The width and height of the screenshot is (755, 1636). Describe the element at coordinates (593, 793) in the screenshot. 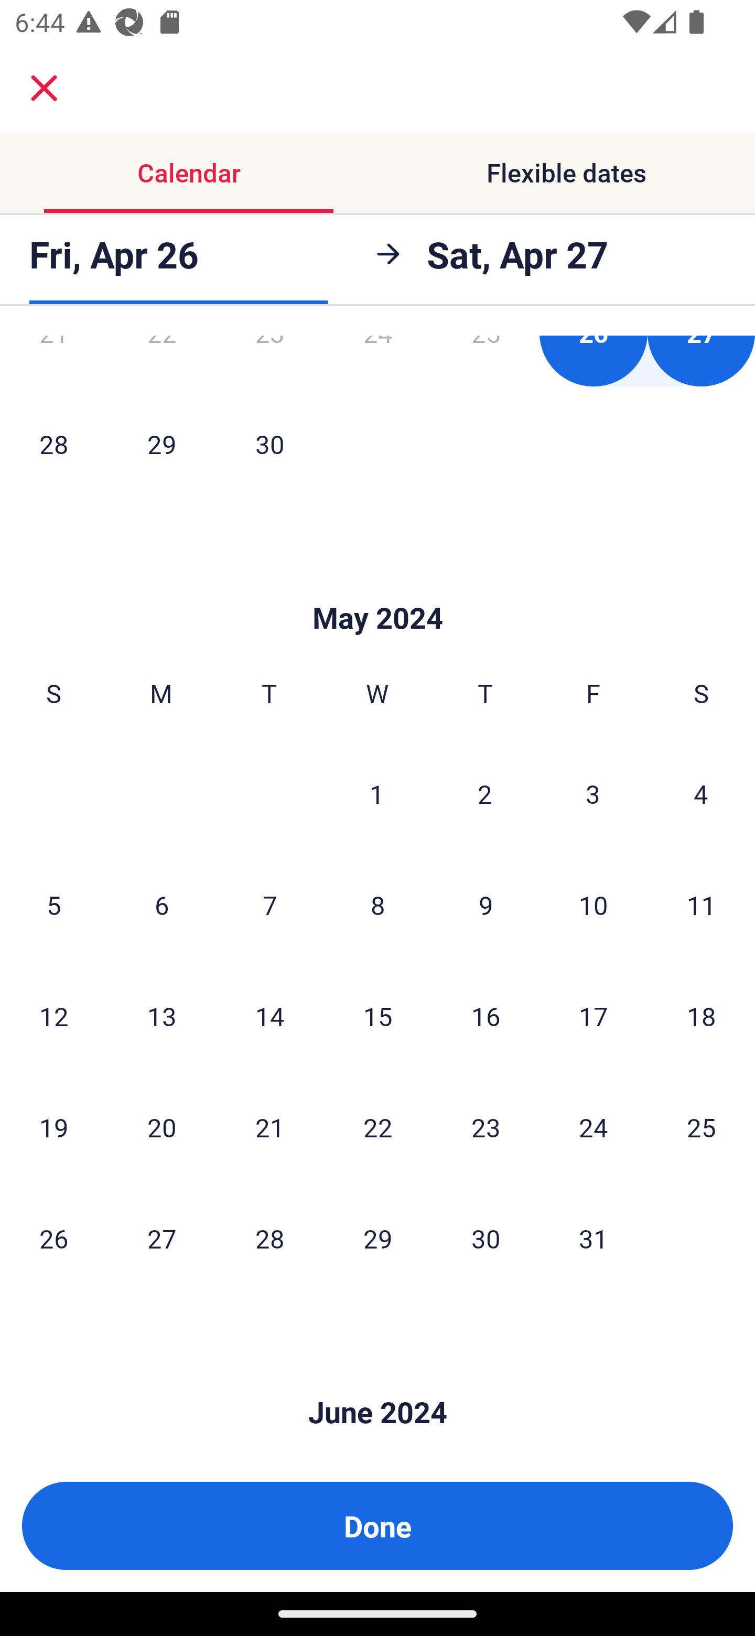

I see `3 Friday, May 3, 2024` at that location.